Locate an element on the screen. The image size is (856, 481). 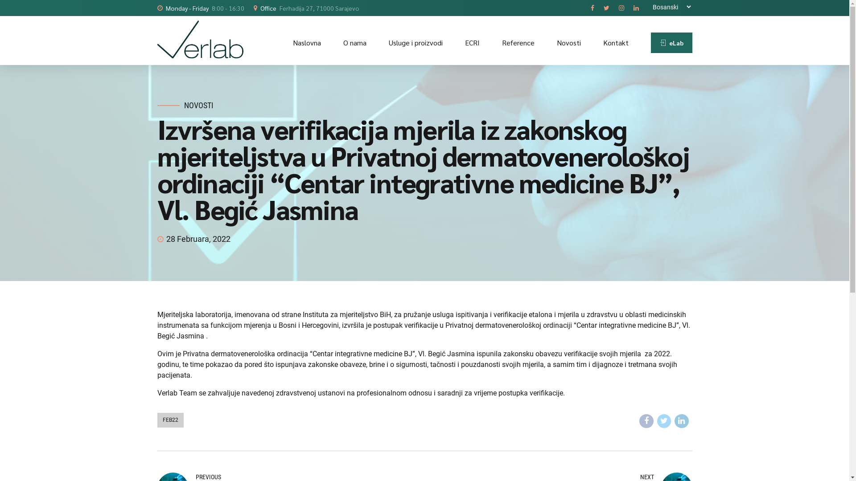
FEB22 is located at coordinates (170, 420).